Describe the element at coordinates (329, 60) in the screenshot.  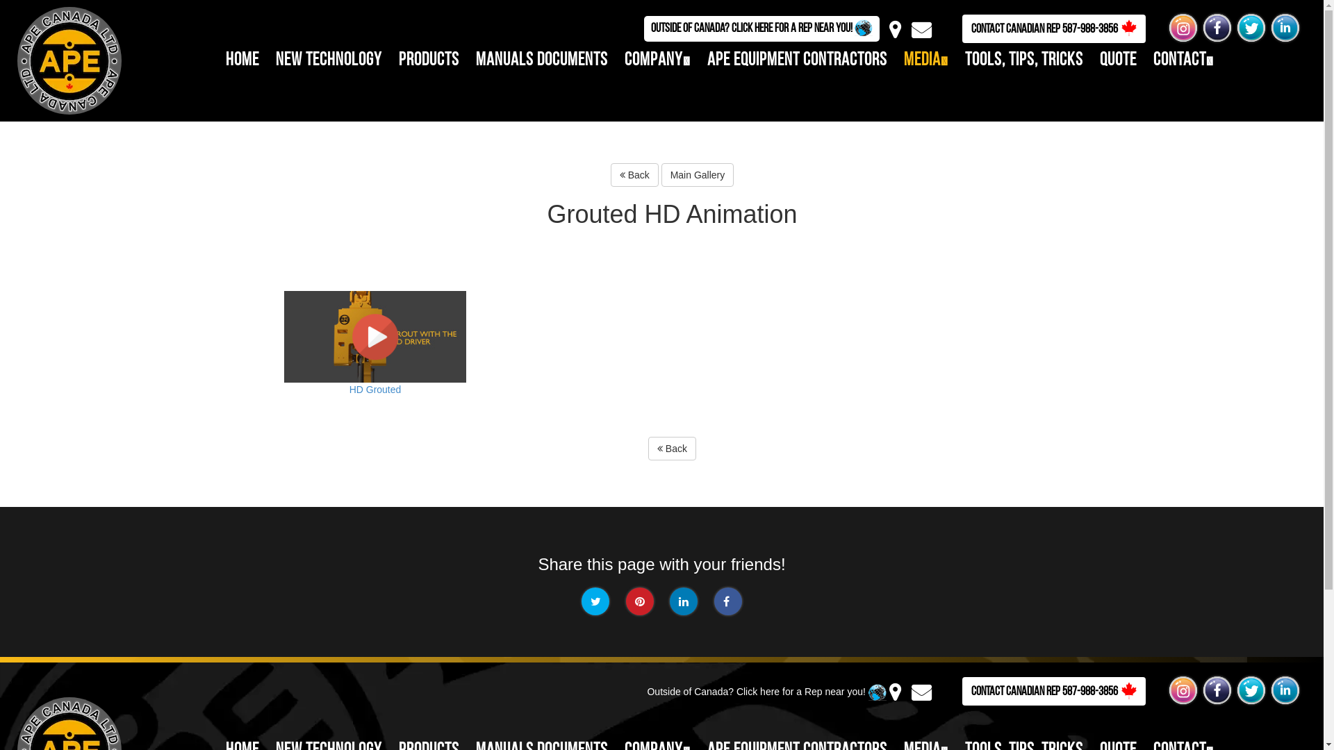
I see `New Technology` at that location.